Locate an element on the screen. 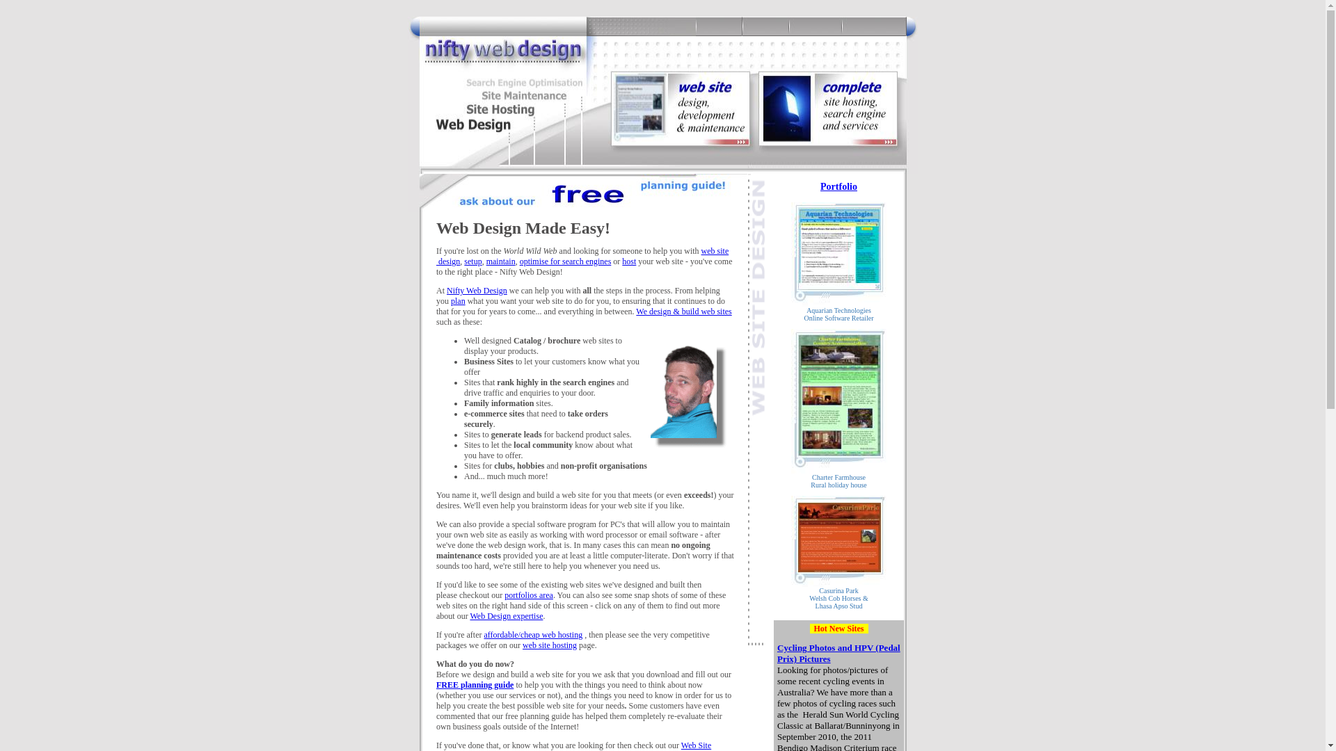 The width and height of the screenshot is (1336, 751). FREE planning guide is located at coordinates (475, 685).